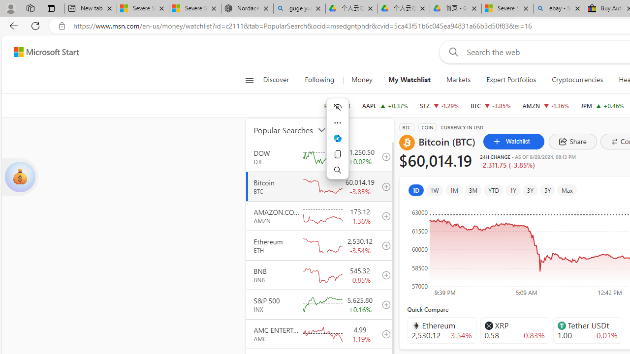 The height and width of the screenshot is (354, 630). What do you see at coordinates (578, 80) in the screenshot?
I see `Cryptocurrencies` at bounding box center [578, 80].